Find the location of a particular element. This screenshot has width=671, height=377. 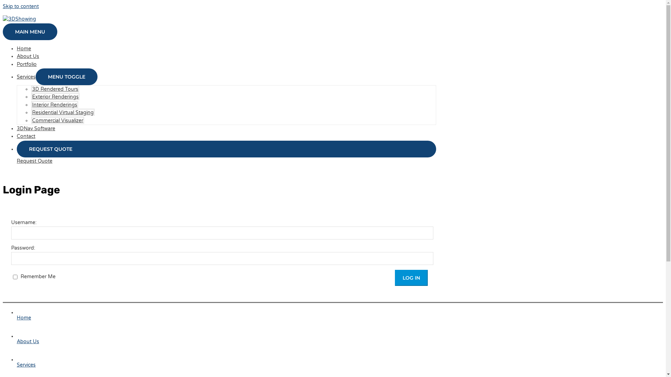

MENU TOGGLE is located at coordinates (66, 77).